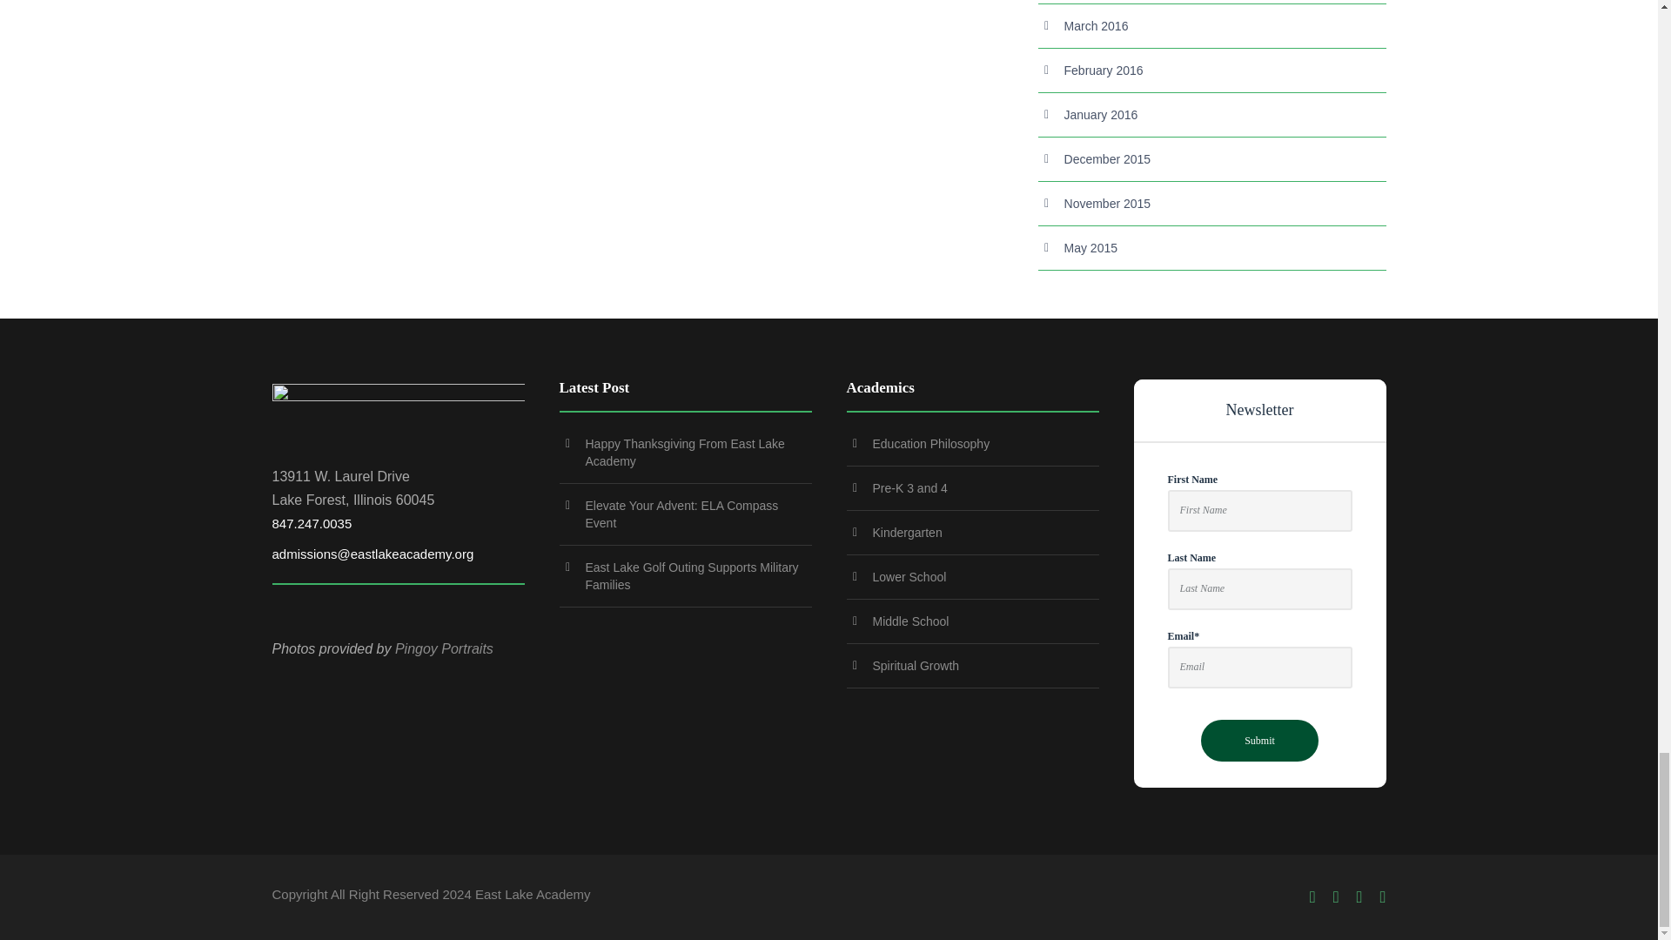 The width and height of the screenshot is (1671, 940). What do you see at coordinates (1259, 740) in the screenshot?
I see `Submit` at bounding box center [1259, 740].